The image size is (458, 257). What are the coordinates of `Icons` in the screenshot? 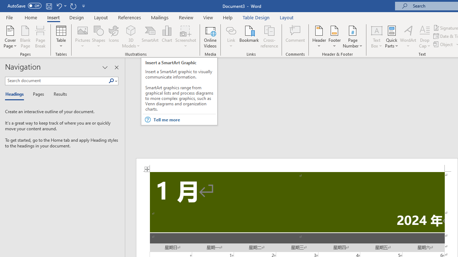 It's located at (114, 36).